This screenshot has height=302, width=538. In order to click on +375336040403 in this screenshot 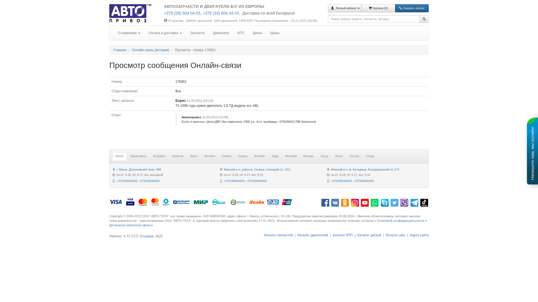, I will do `click(149, 181)`.